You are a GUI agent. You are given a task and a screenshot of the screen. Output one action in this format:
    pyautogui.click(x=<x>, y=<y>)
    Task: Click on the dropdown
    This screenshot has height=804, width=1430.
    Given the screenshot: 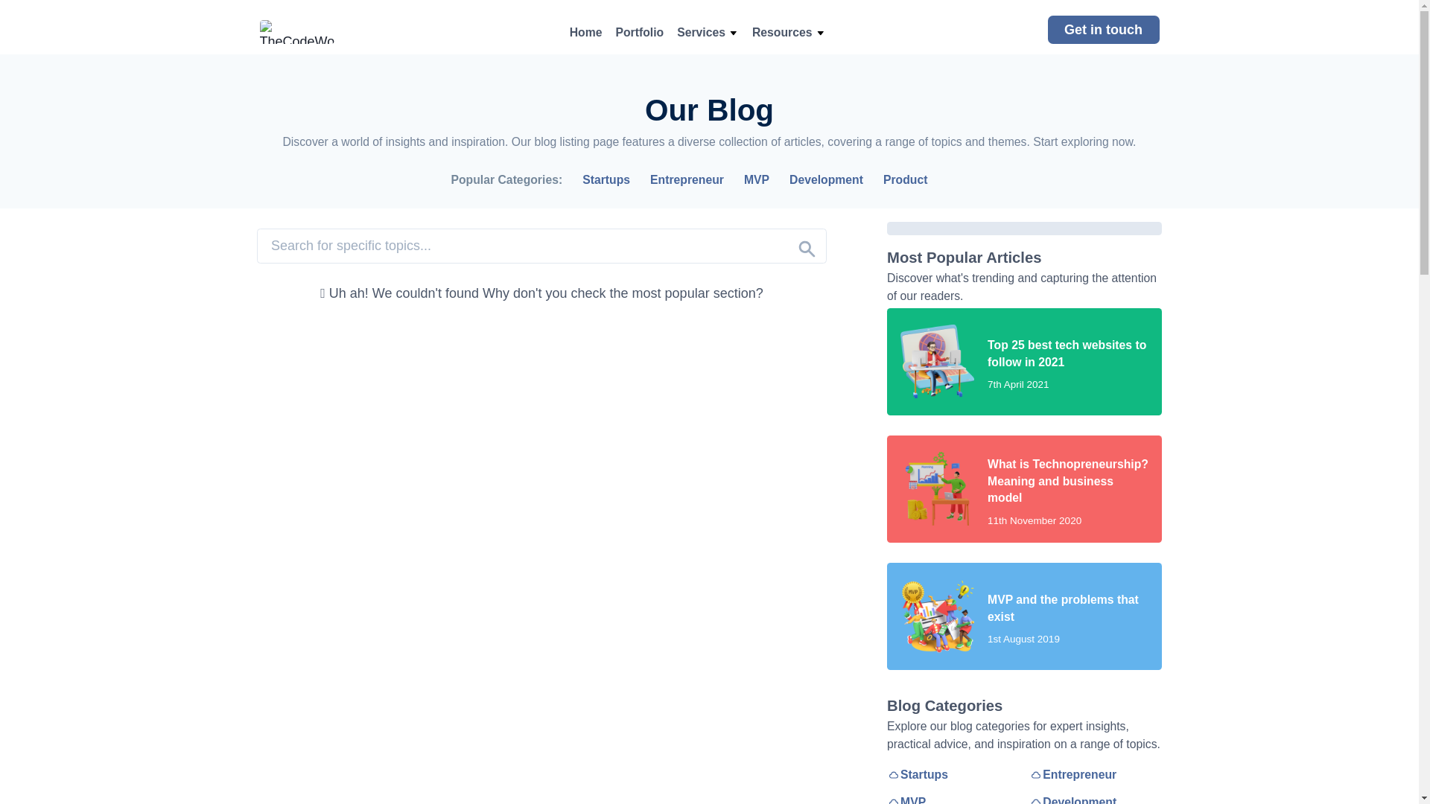 What is the action you would take?
    pyautogui.click(x=819, y=33)
    